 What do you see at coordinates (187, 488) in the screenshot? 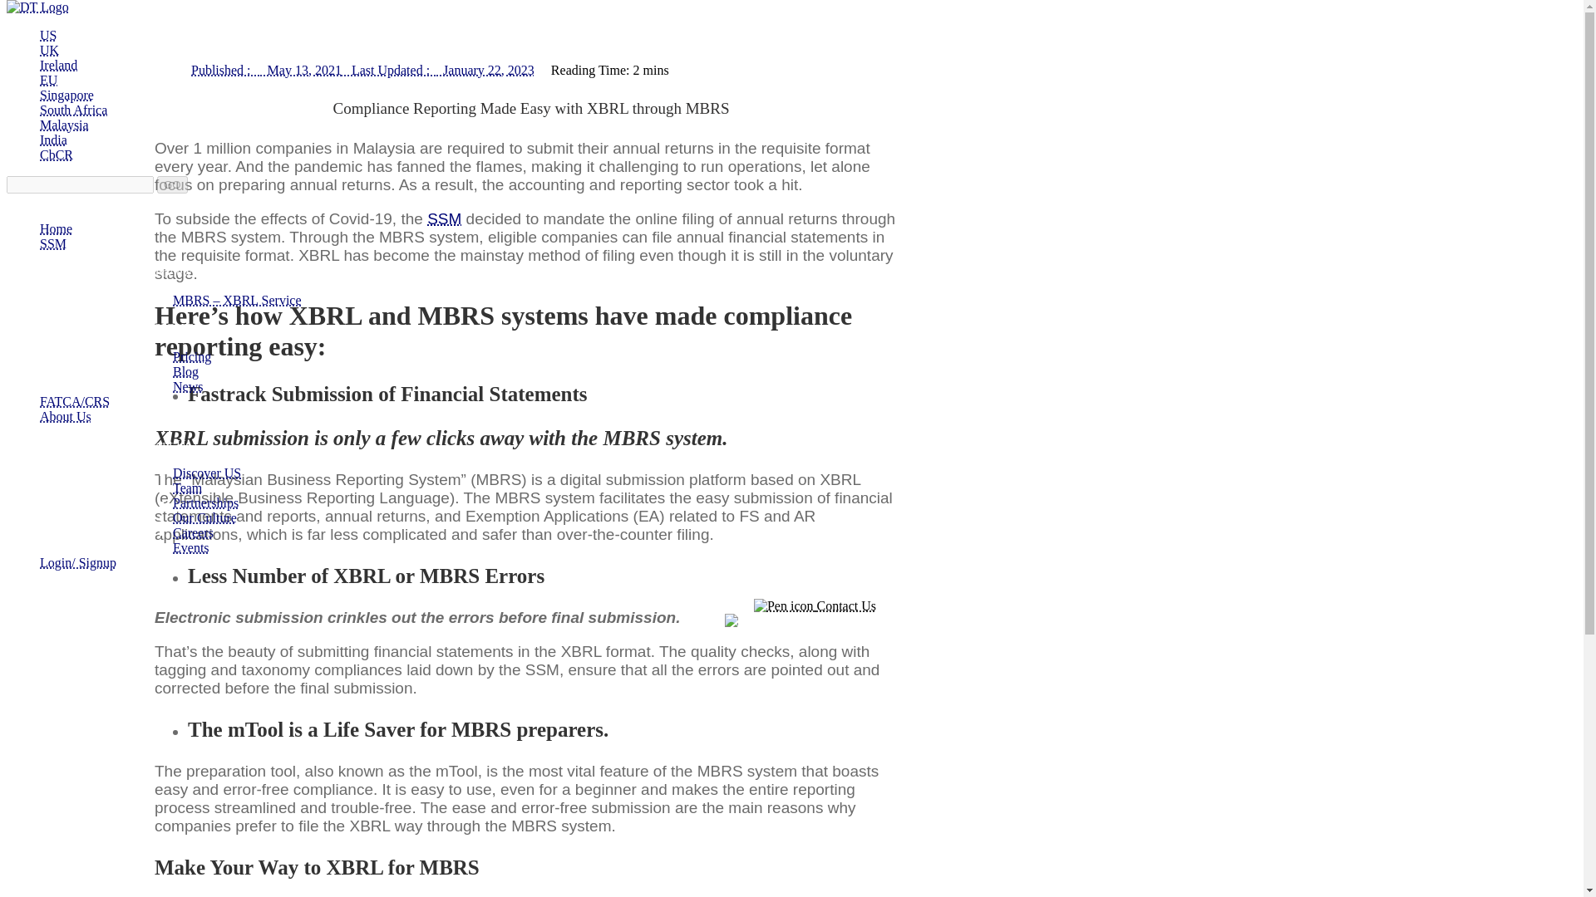
I see `Team` at bounding box center [187, 488].